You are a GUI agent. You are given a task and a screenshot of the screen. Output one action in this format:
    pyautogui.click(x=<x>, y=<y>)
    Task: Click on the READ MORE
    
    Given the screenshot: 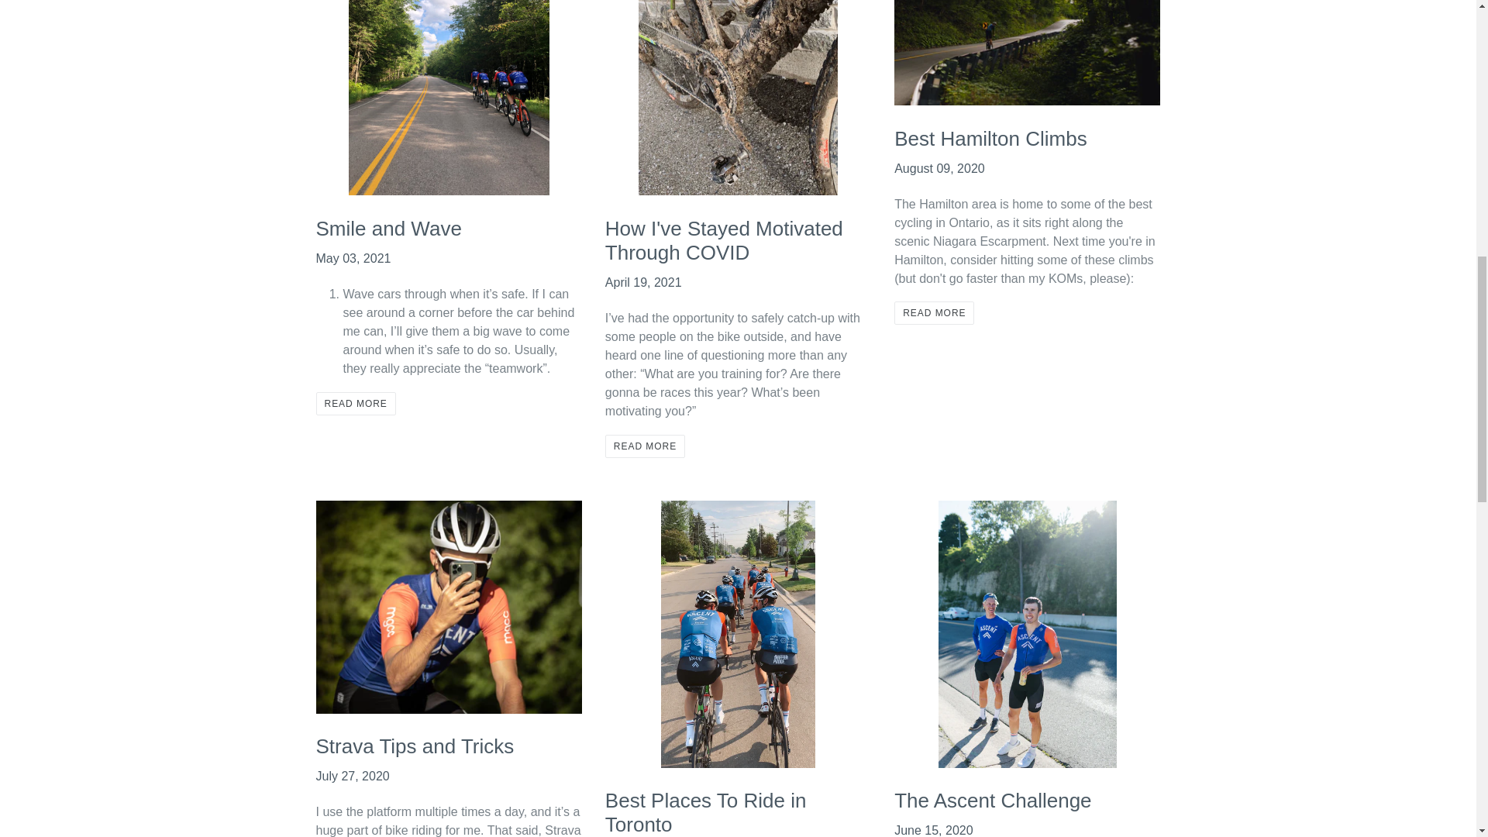 What is the action you would take?
    pyautogui.click(x=645, y=446)
    